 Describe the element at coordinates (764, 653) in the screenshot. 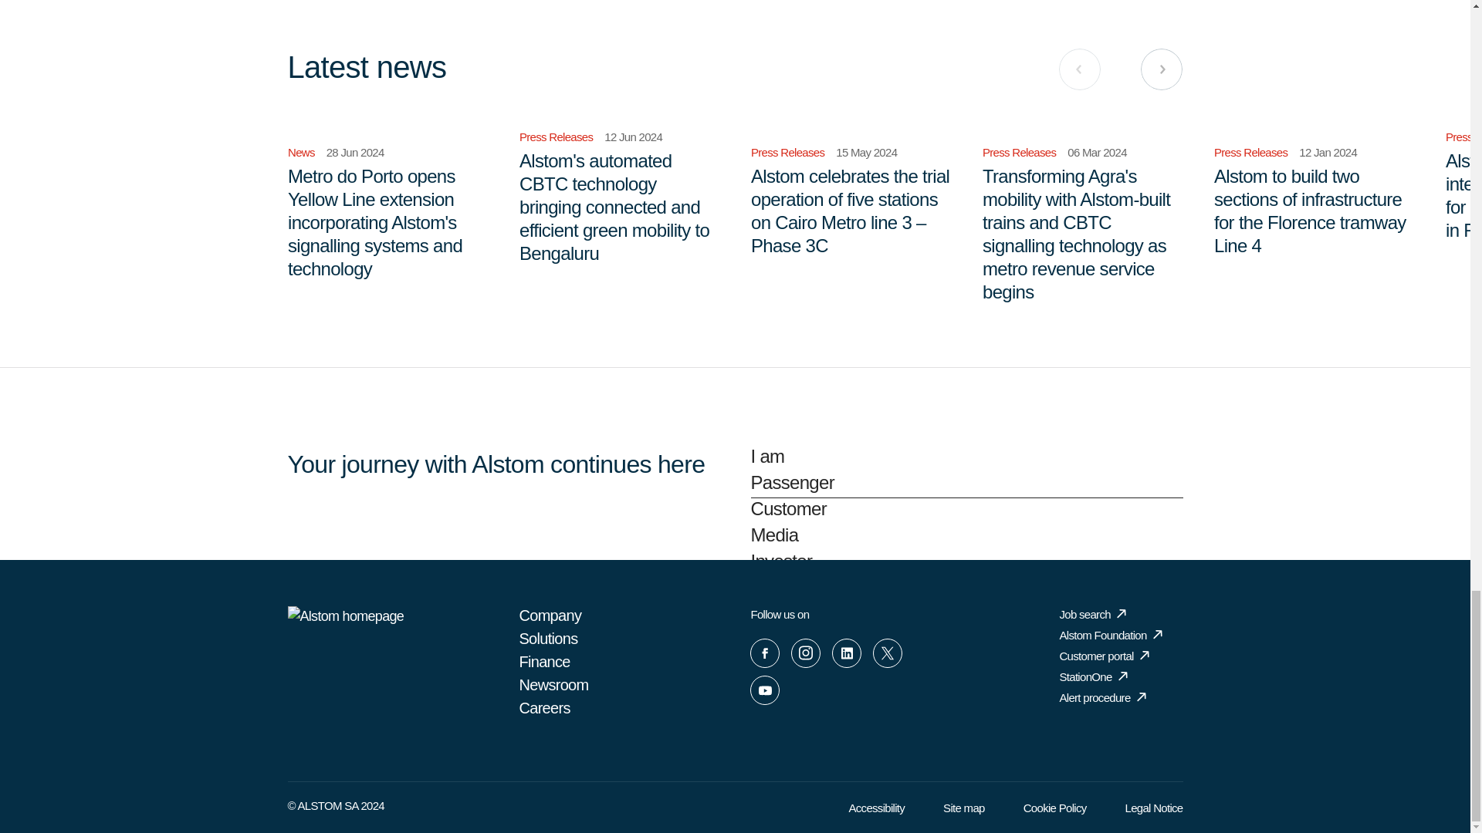

I see `Facebook` at that location.